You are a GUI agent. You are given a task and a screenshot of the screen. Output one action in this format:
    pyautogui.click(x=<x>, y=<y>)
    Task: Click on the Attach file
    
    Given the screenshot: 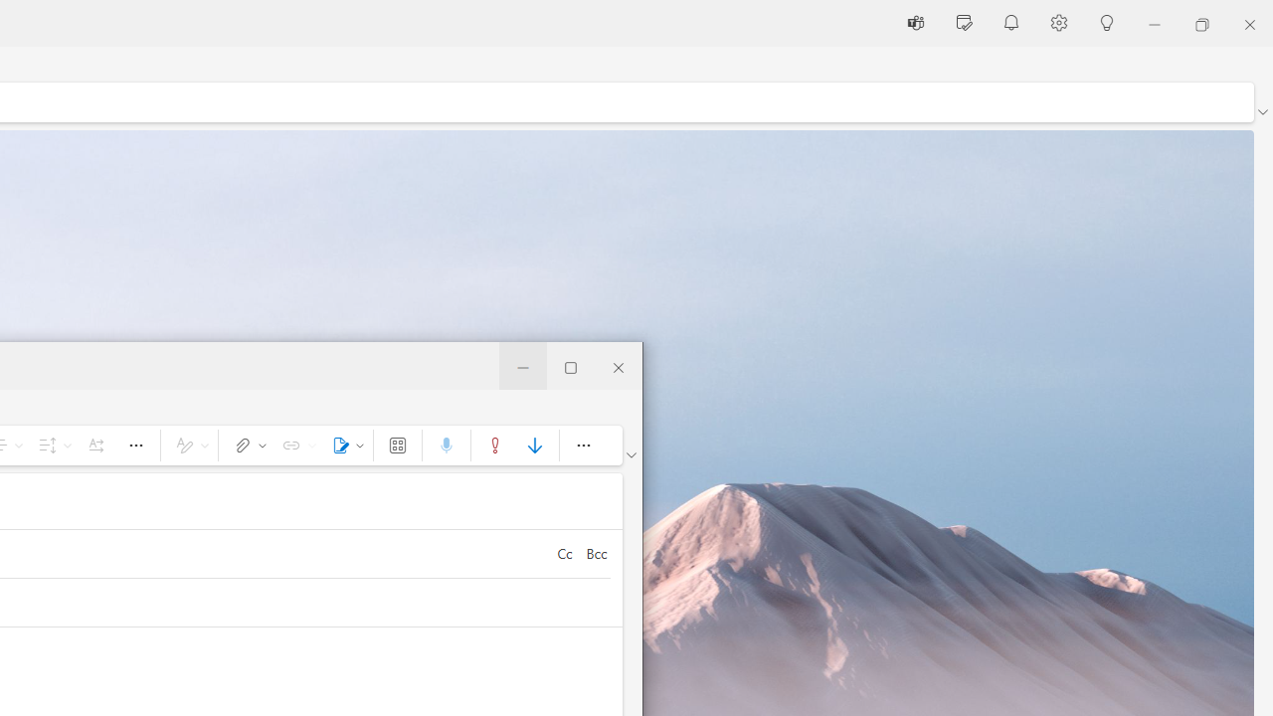 What is the action you would take?
    pyautogui.click(x=247, y=446)
    